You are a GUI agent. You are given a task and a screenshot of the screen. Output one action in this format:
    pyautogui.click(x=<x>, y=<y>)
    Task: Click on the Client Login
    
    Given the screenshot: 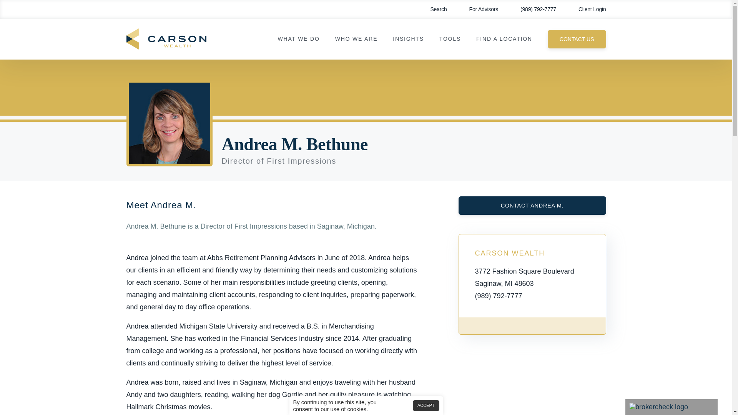 What is the action you would take?
    pyautogui.click(x=587, y=9)
    